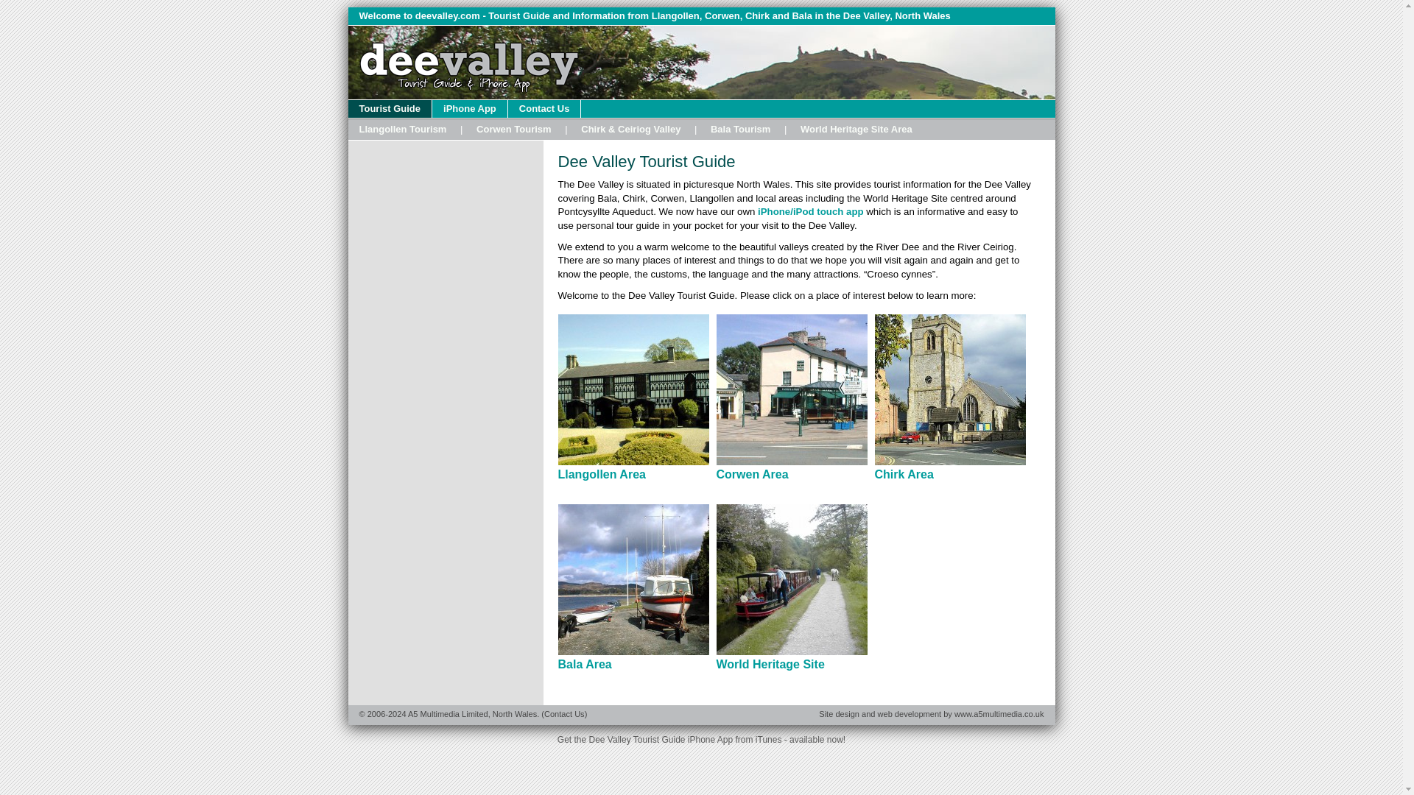 The width and height of the screenshot is (1414, 795). What do you see at coordinates (585, 664) in the screenshot?
I see `Bala Area` at bounding box center [585, 664].